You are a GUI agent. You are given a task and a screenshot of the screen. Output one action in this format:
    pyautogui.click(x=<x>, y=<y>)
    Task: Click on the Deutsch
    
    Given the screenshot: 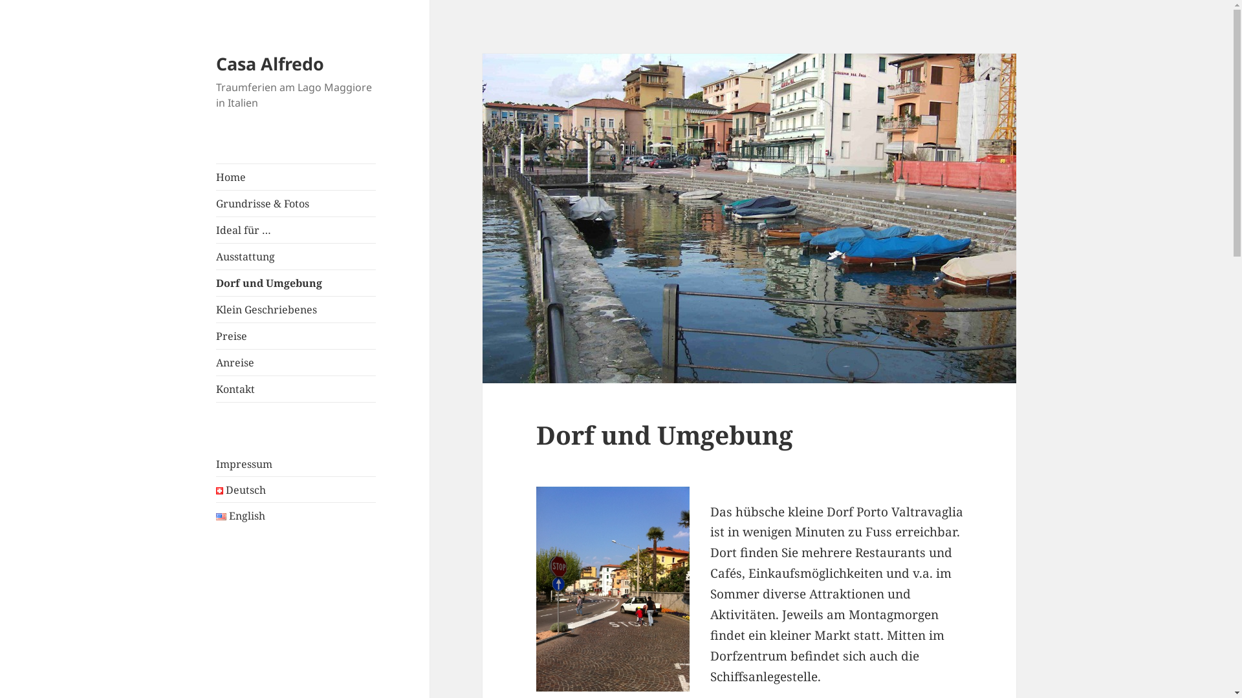 What is the action you would take?
    pyautogui.click(x=241, y=490)
    